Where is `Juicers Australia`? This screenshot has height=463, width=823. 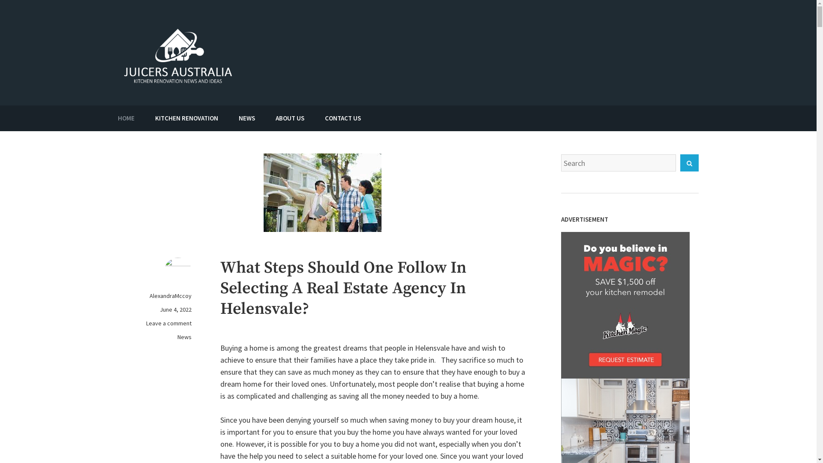
Juicers Australia is located at coordinates (315, 66).